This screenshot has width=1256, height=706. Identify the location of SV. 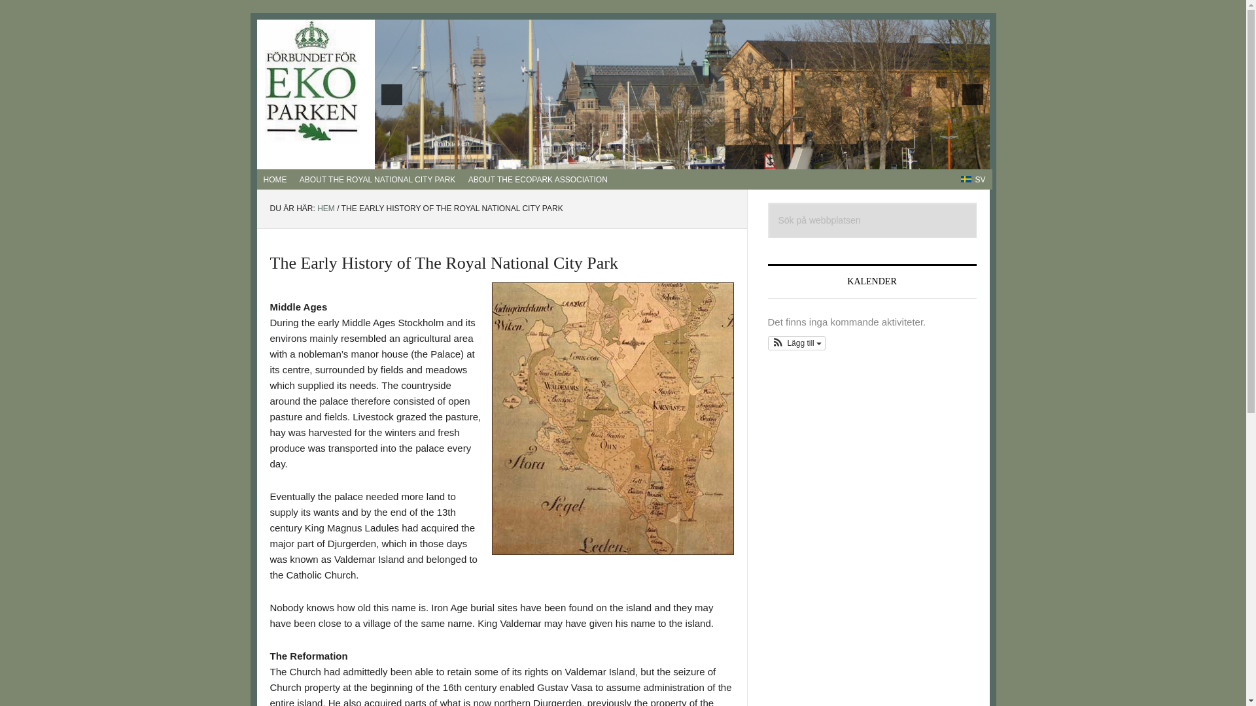
(973, 179).